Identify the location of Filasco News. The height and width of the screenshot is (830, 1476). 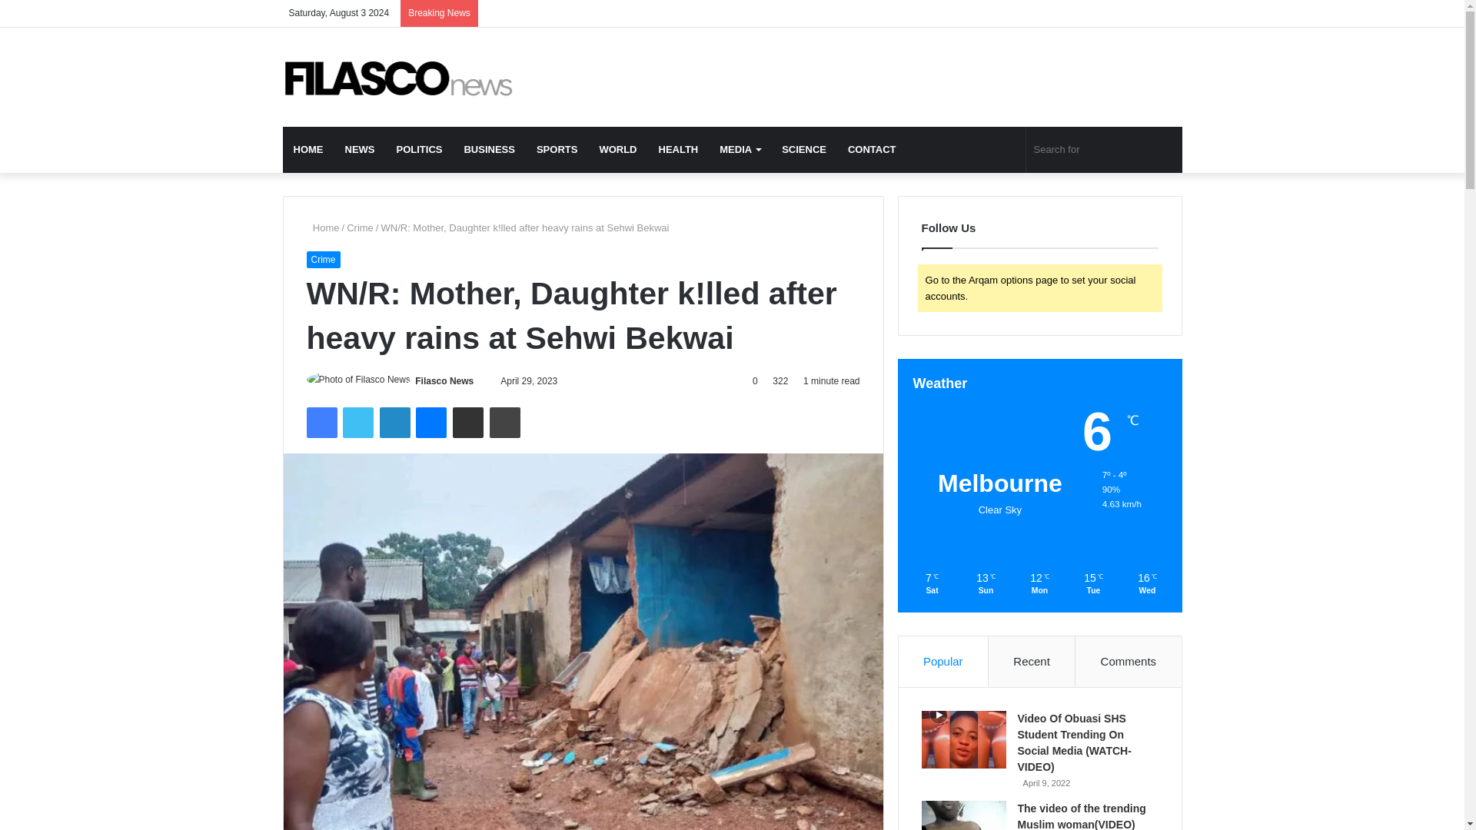
(398, 77).